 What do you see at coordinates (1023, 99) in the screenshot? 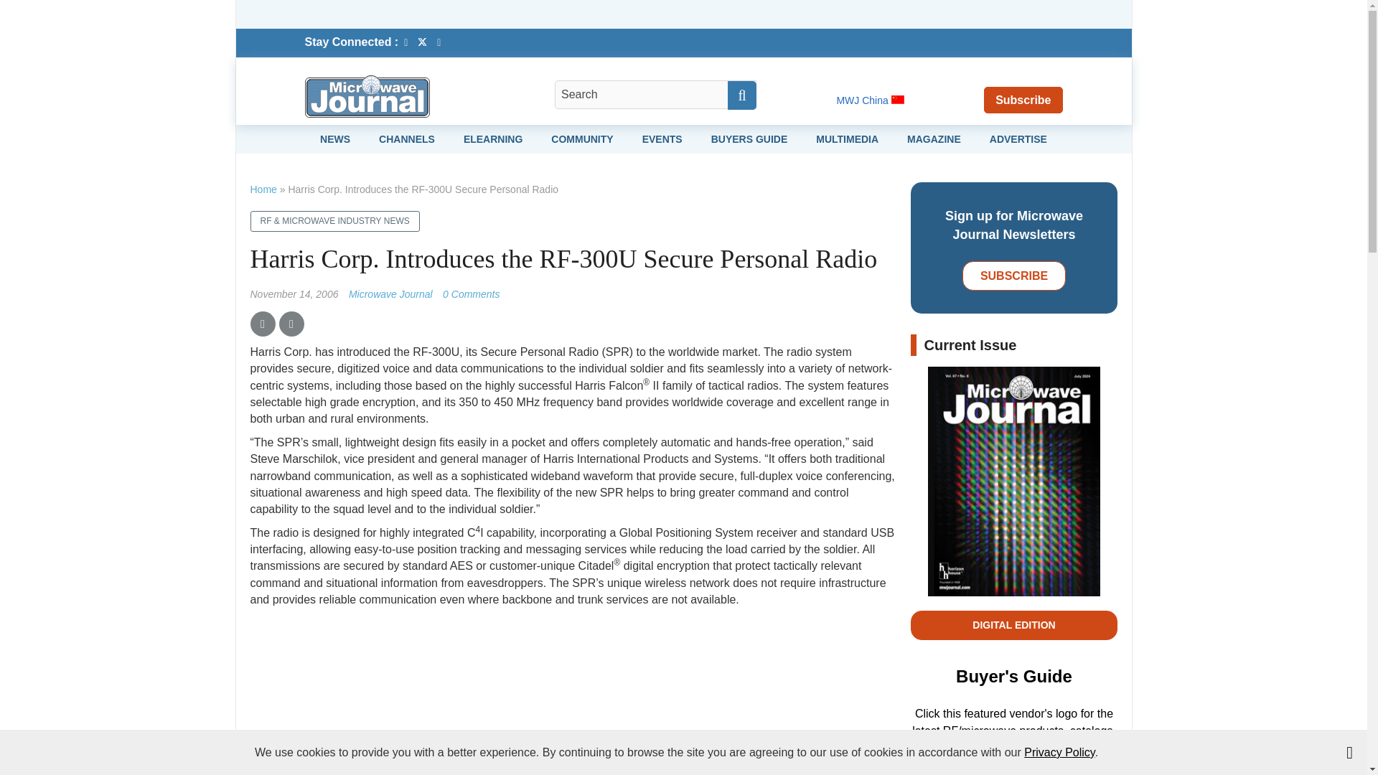
I see `Subscribe` at bounding box center [1023, 99].